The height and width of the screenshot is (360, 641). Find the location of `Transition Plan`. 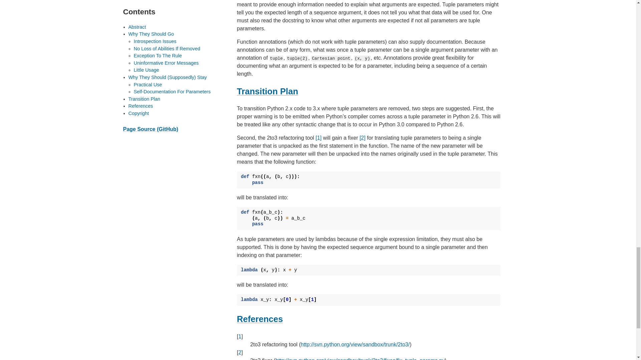

Transition Plan is located at coordinates (267, 91).